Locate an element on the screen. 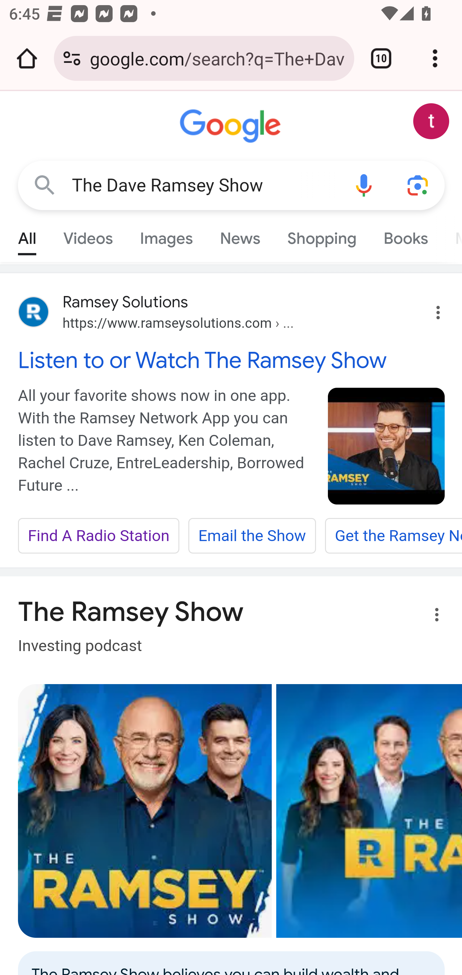  Shopping is located at coordinates (321, 235).